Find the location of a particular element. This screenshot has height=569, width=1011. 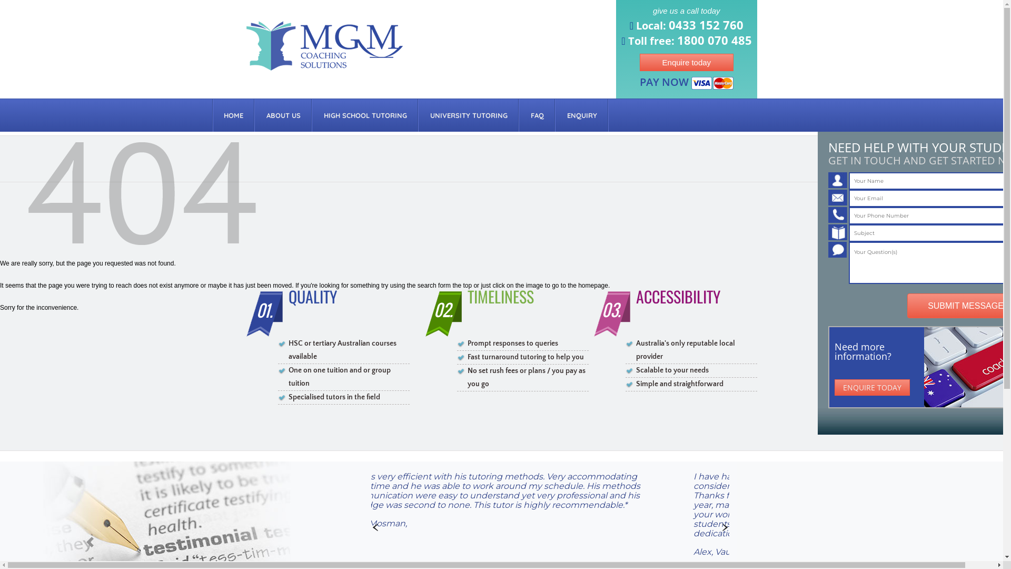

ENQUIRE TODAY is located at coordinates (872, 388).